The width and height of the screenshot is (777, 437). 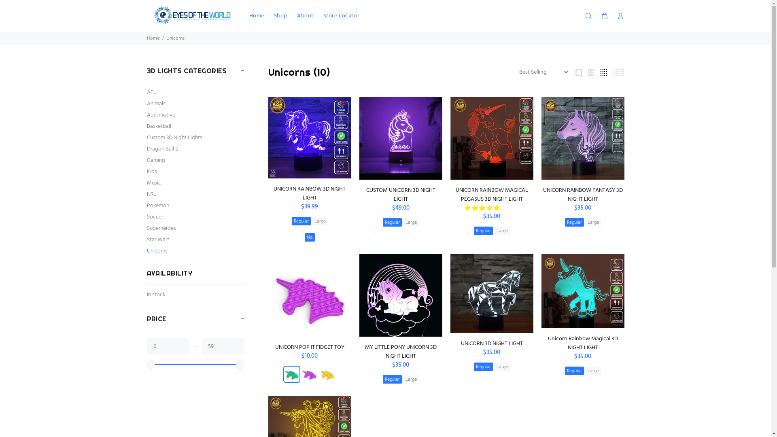 I want to click on Home, so click(x=153, y=38).